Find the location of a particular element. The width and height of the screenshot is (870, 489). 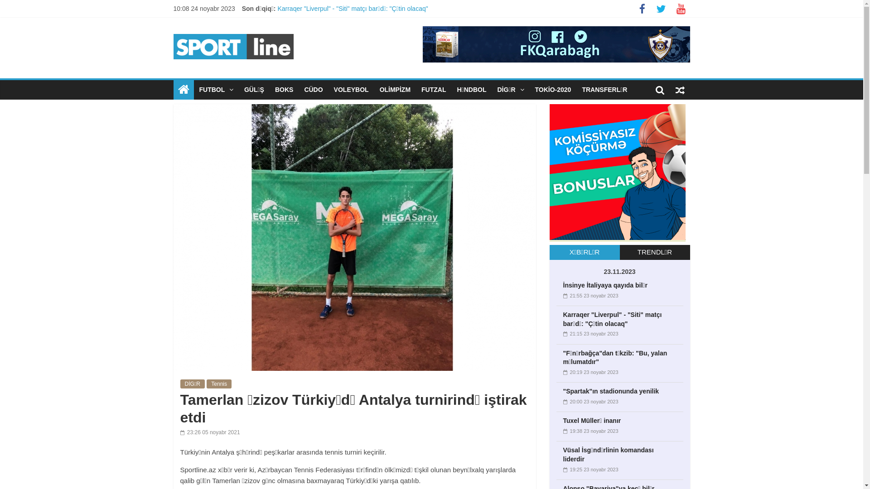

19:25 23 noyabr 2023 is located at coordinates (590, 470).